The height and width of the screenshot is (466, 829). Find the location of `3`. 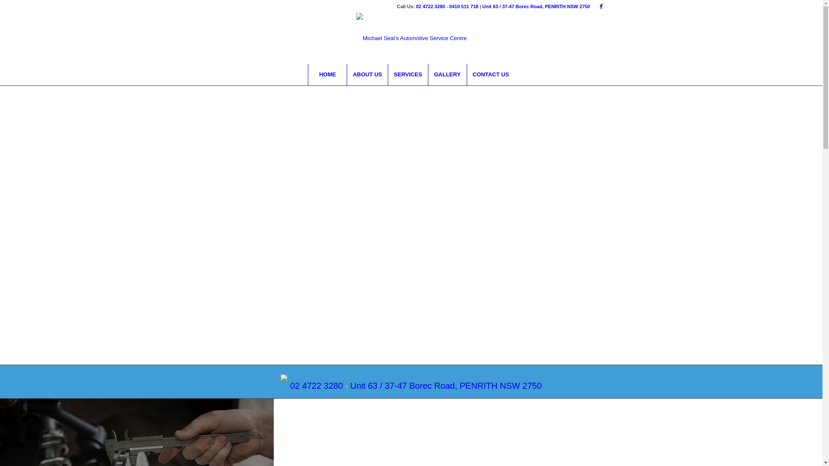

3 is located at coordinates (418, 332).